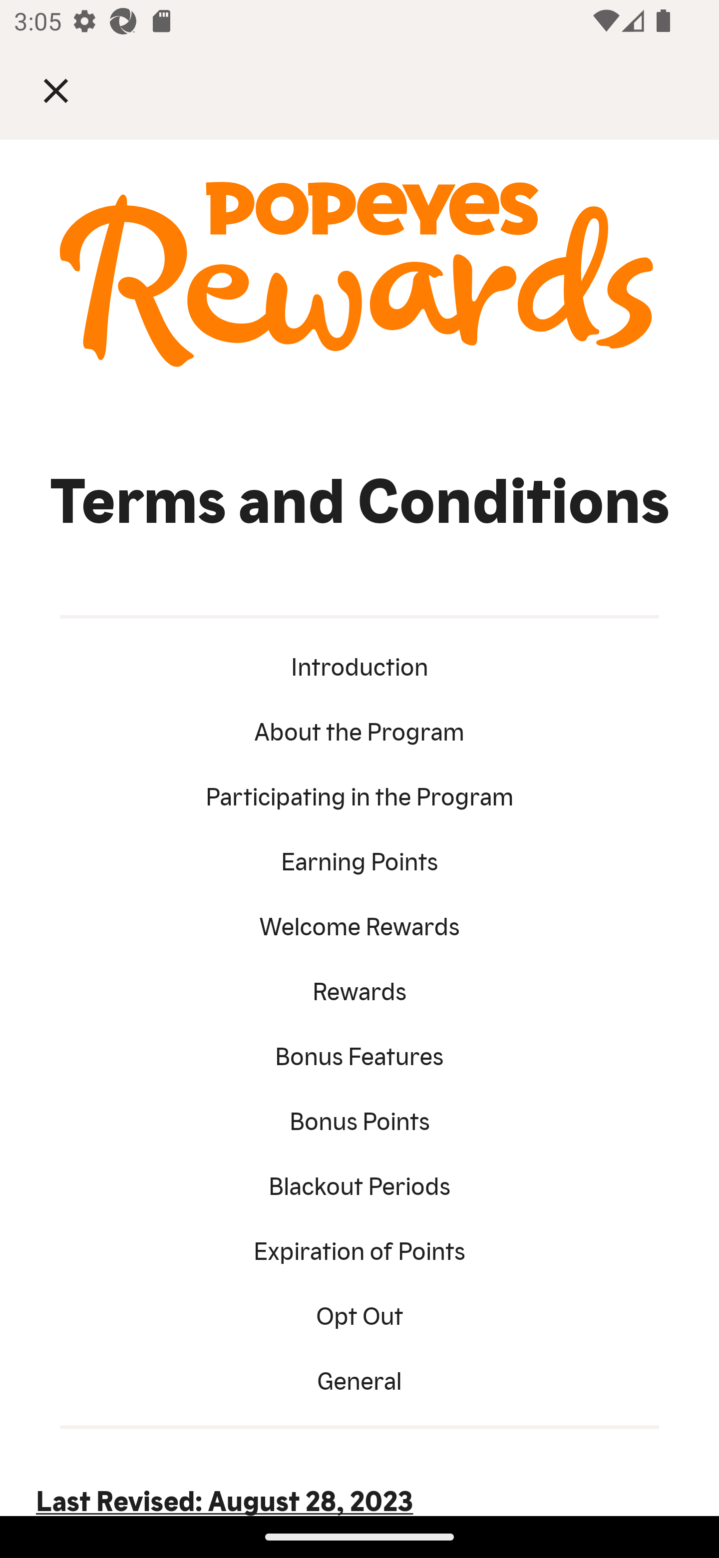 The height and width of the screenshot is (1558, 719). What do you see at coordinates (359, 1249) in the screenshot?
I see `Expiration of Points` at bounding box center [359, 1249].